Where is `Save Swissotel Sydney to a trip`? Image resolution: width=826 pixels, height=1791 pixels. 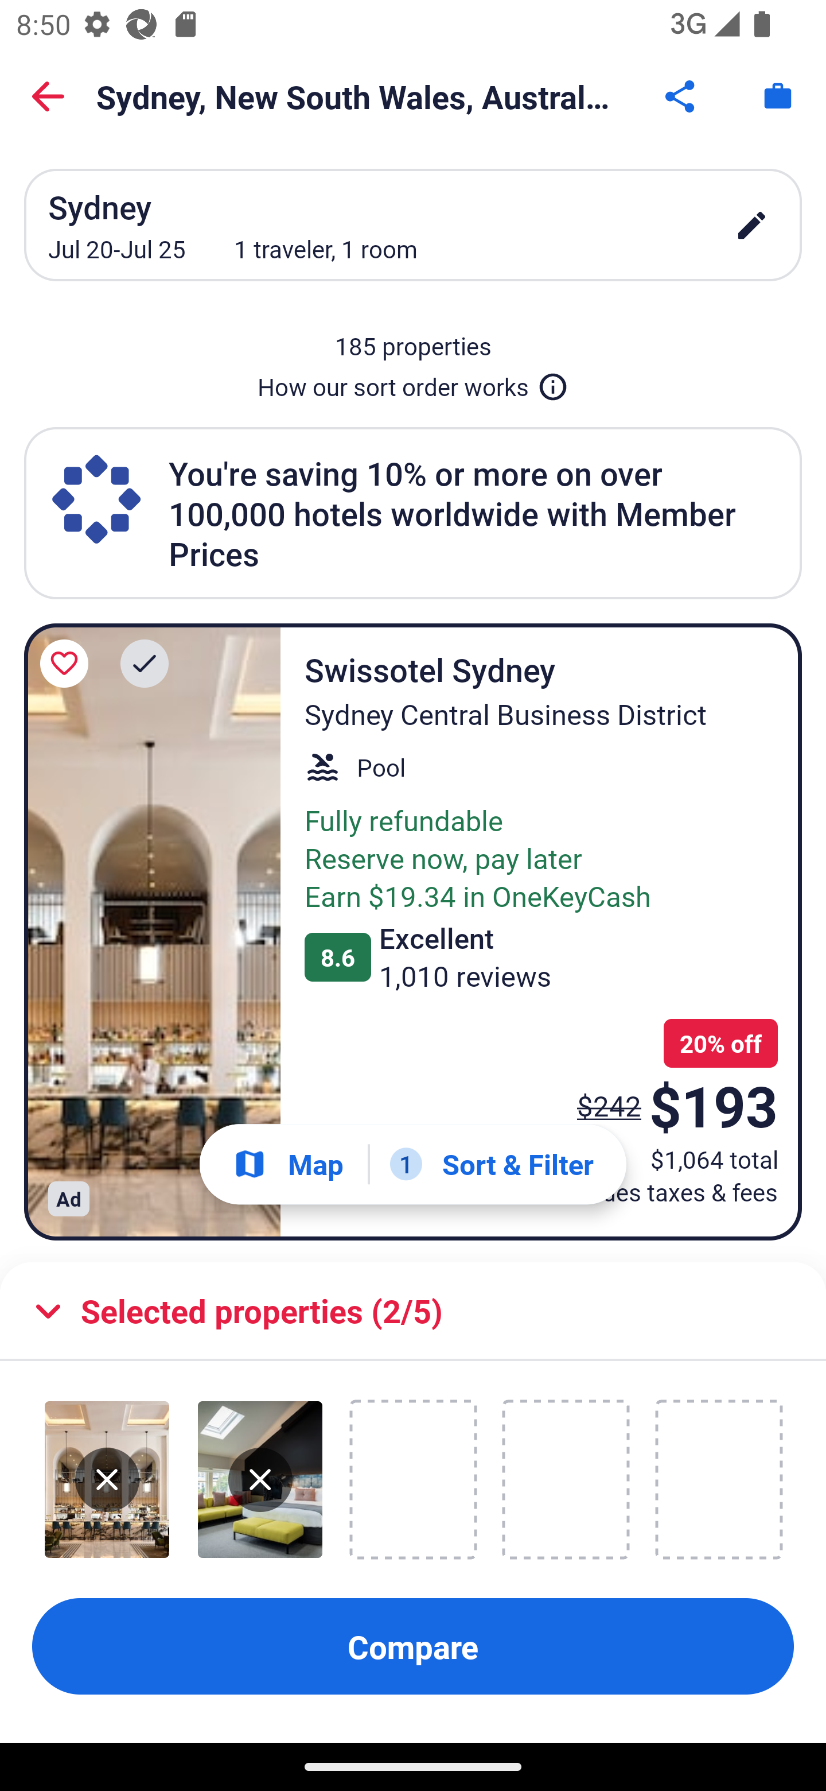
Save Swissotel Sydney to a trip is located at coordinates (68, 664).